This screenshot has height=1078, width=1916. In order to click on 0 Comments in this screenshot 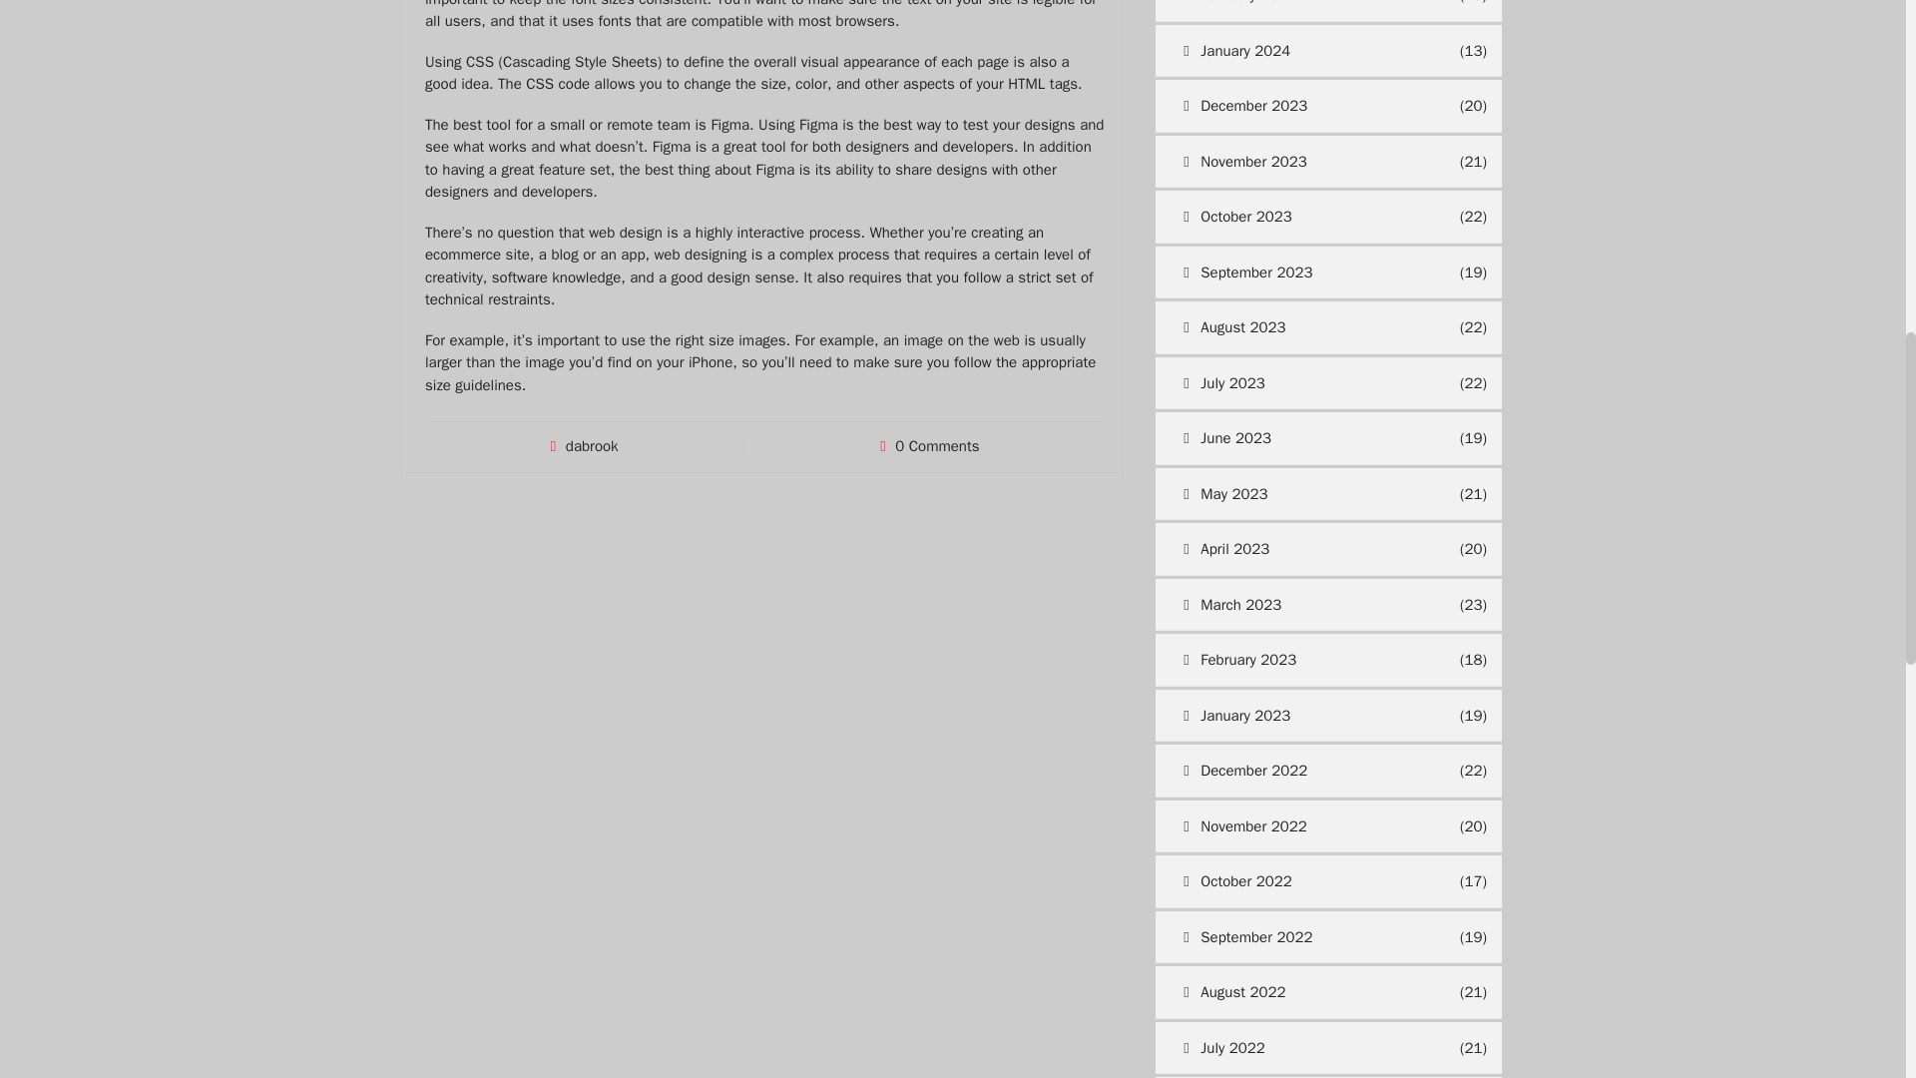, I will do `click(936, 445)`.